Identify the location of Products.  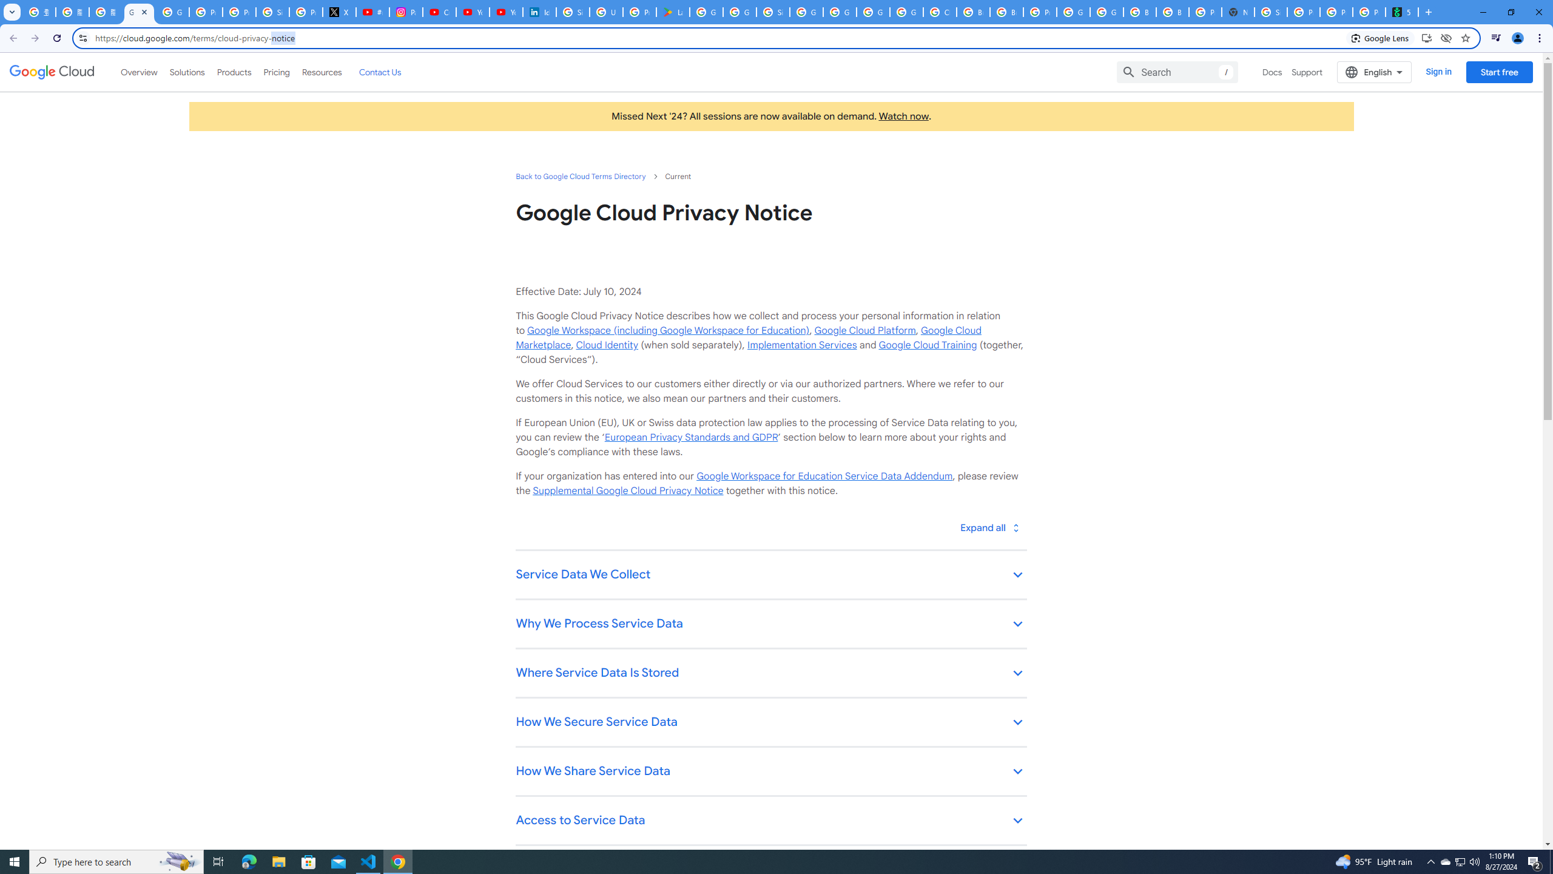
(233, 72).